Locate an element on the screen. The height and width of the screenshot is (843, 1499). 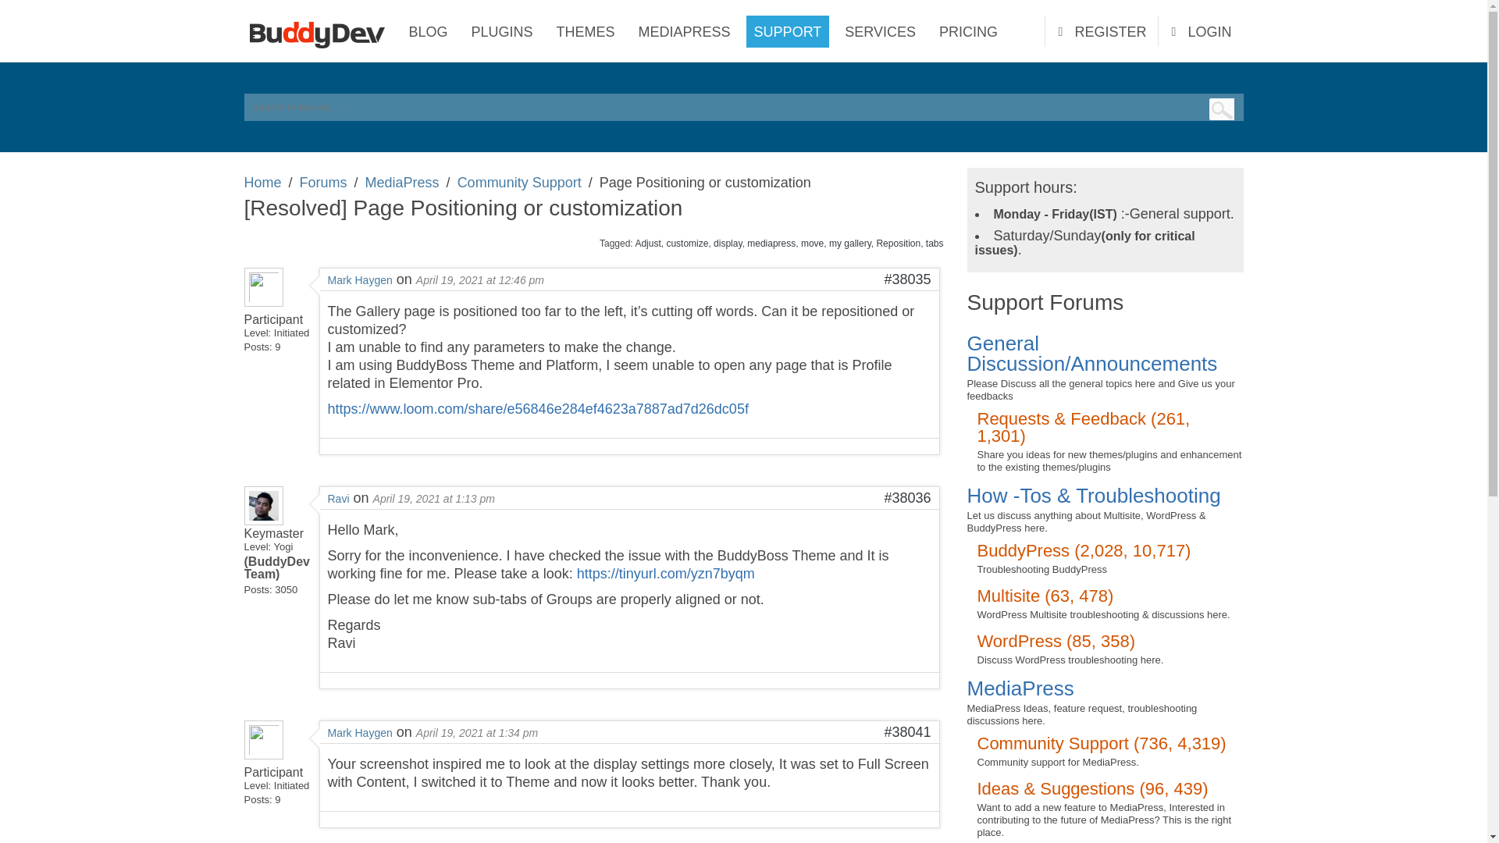
Login is located at coordinates (1201, 31).